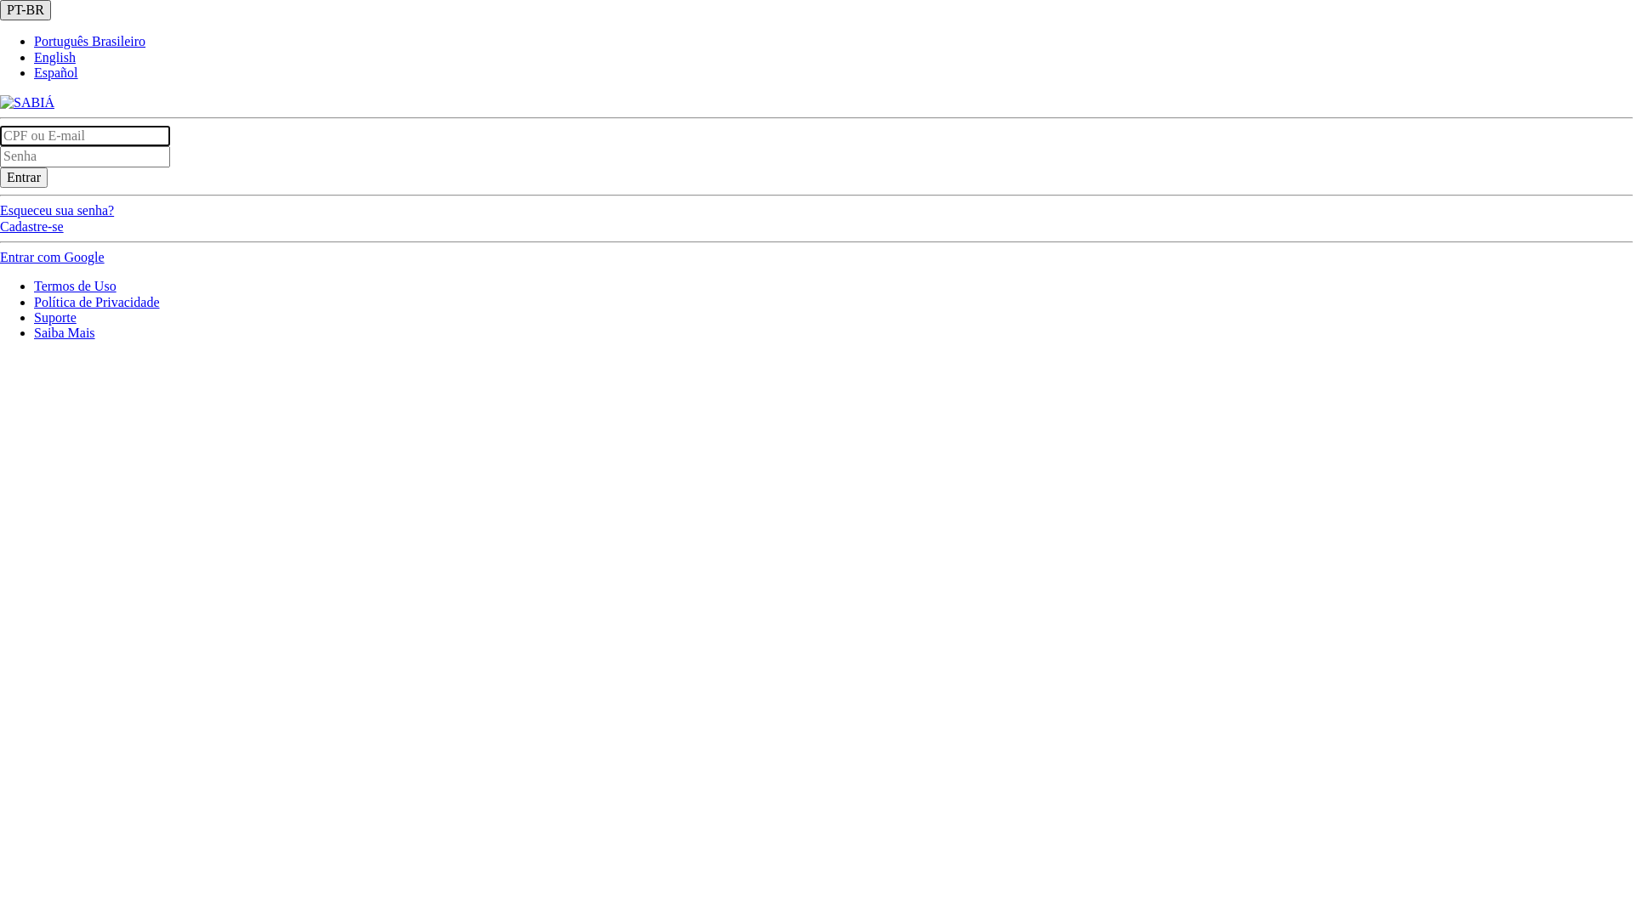  Describe the element at coordinates (24, 178) in the screenshot. I see `Entrar` at that location.